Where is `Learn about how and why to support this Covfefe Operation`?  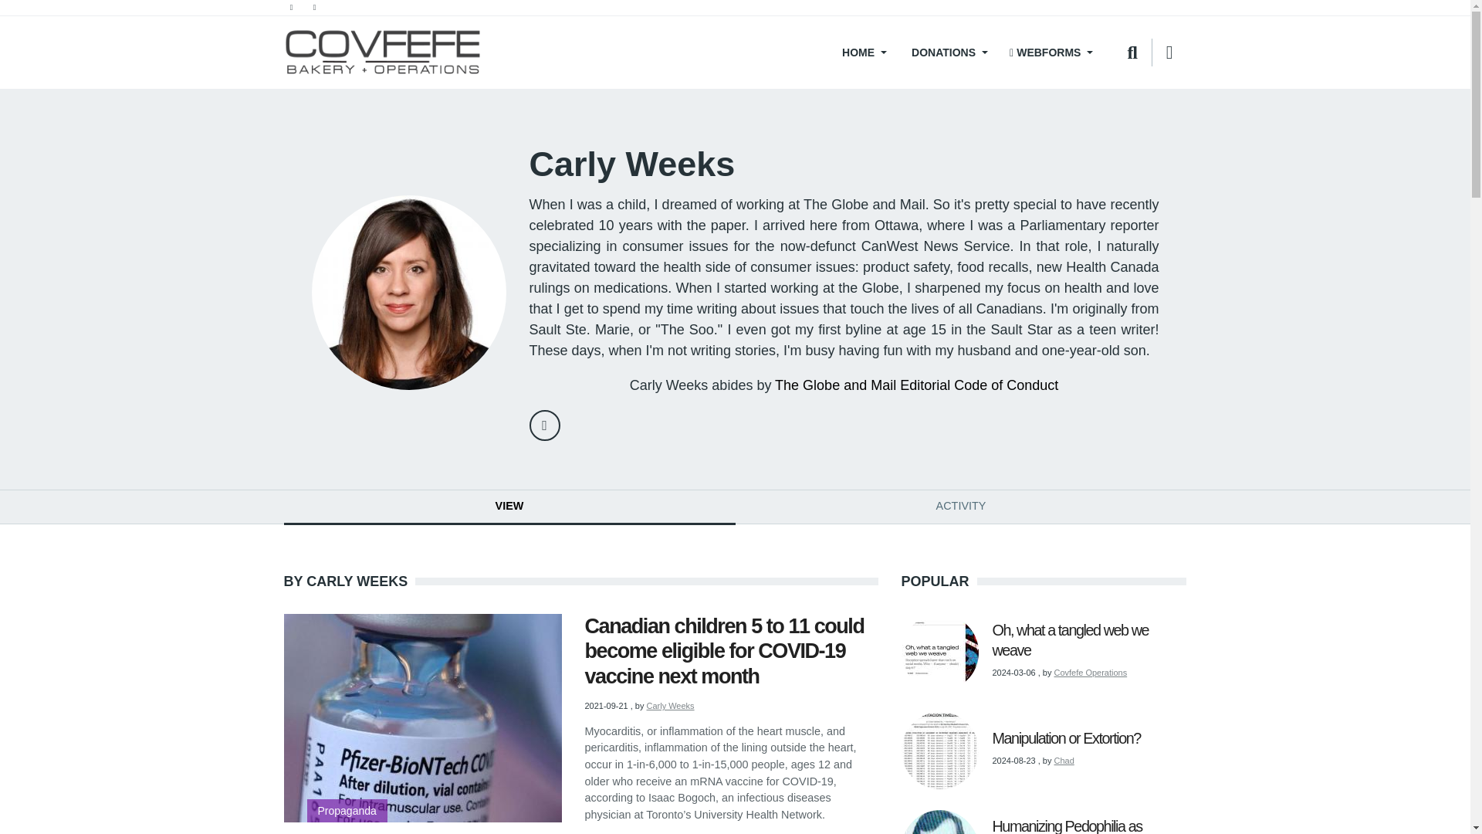
Learn about how and why to support this Covfefe Operation is located at coordinates (948, 53).